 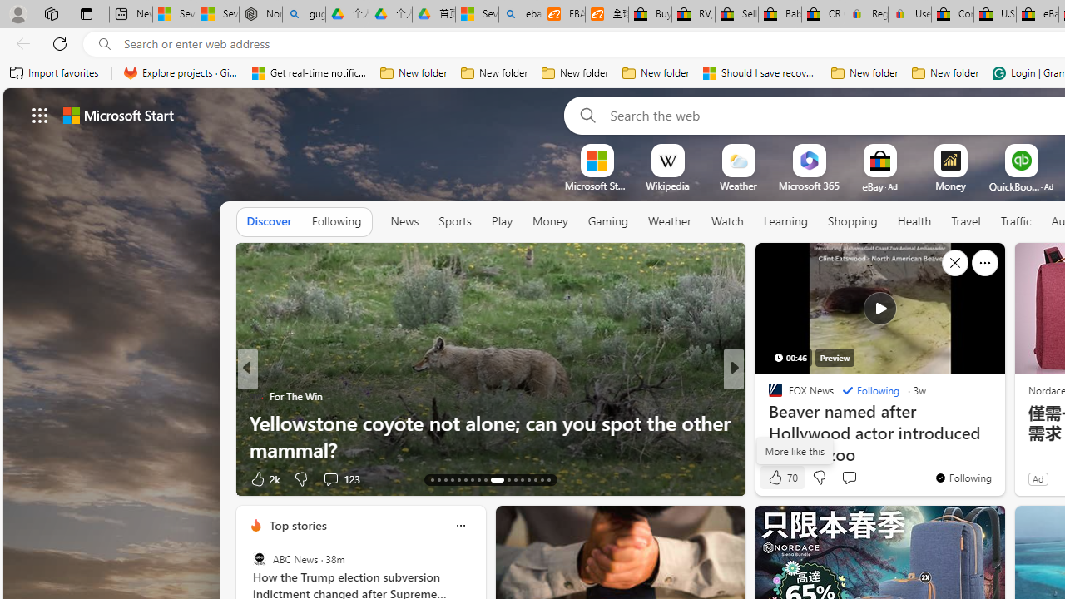 I want to click on Hide this story, so click(x=954, y=263).